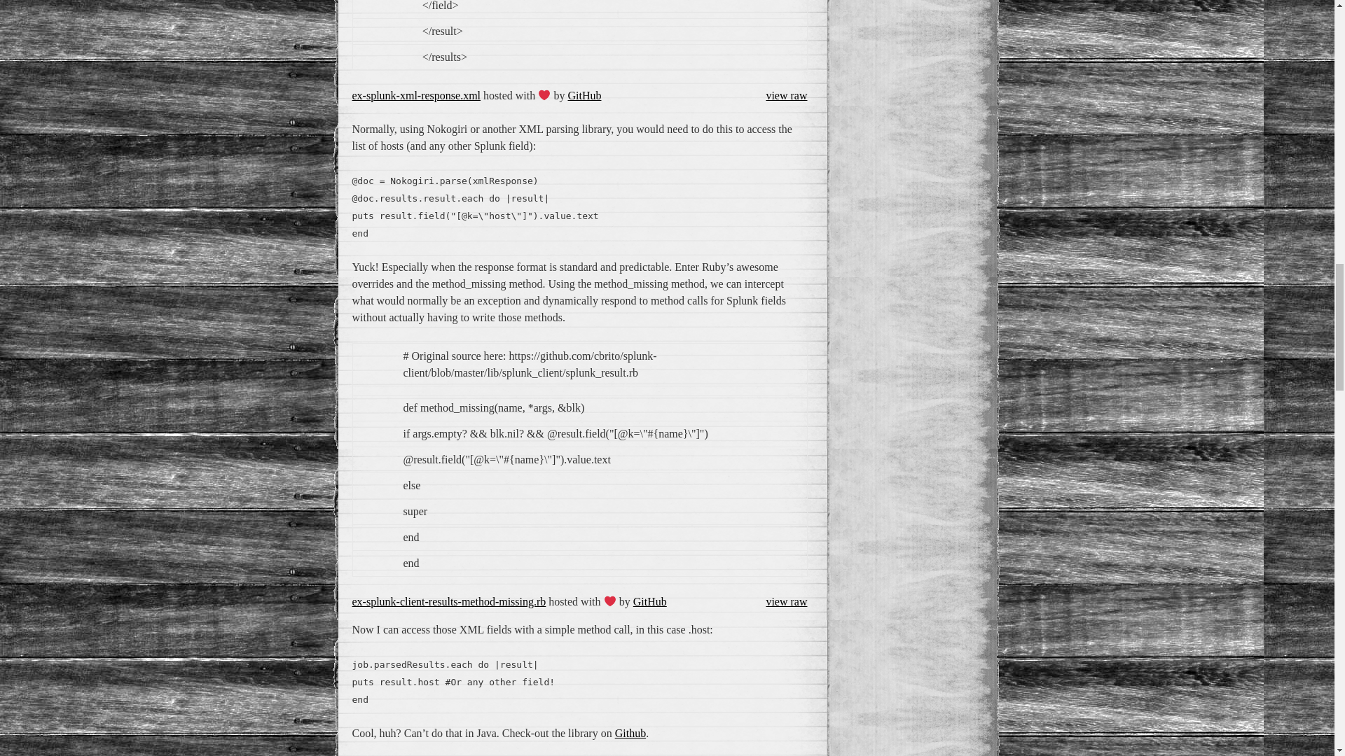 The height and width of the screenshot is (756, 1345). Describe the element at coordinates (630, 733) in the screenshot. I see `Github` at that location.